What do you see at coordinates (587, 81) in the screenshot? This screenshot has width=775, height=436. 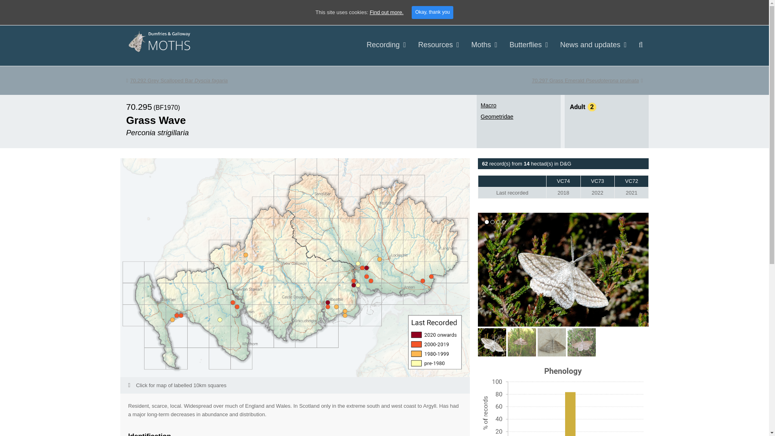 I see `Geometridae` at bounding box center [587, 81].